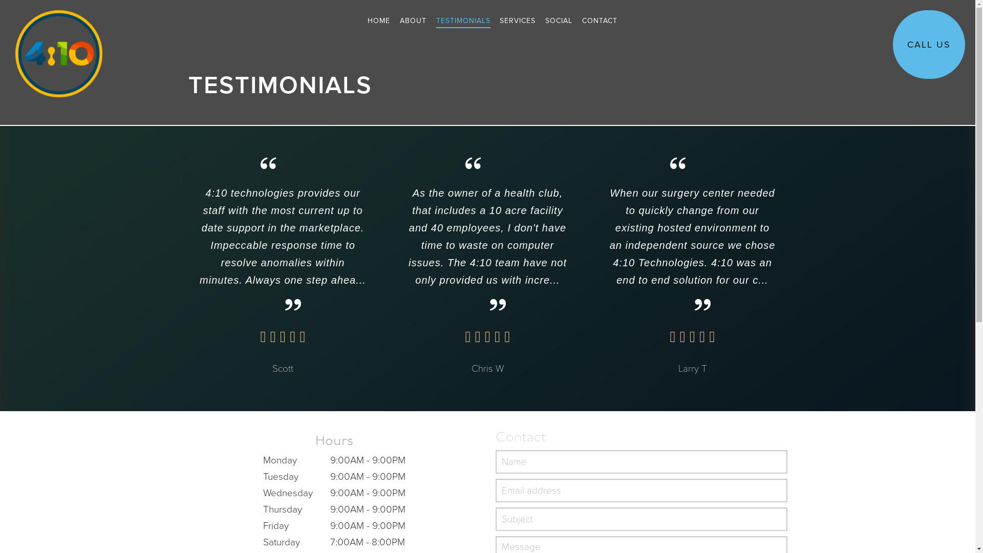 The image size is (983, 553). What do you see at coordinates (929, 45) in the screenshot?
I see `CALL US` at bounding box center [929, 45].